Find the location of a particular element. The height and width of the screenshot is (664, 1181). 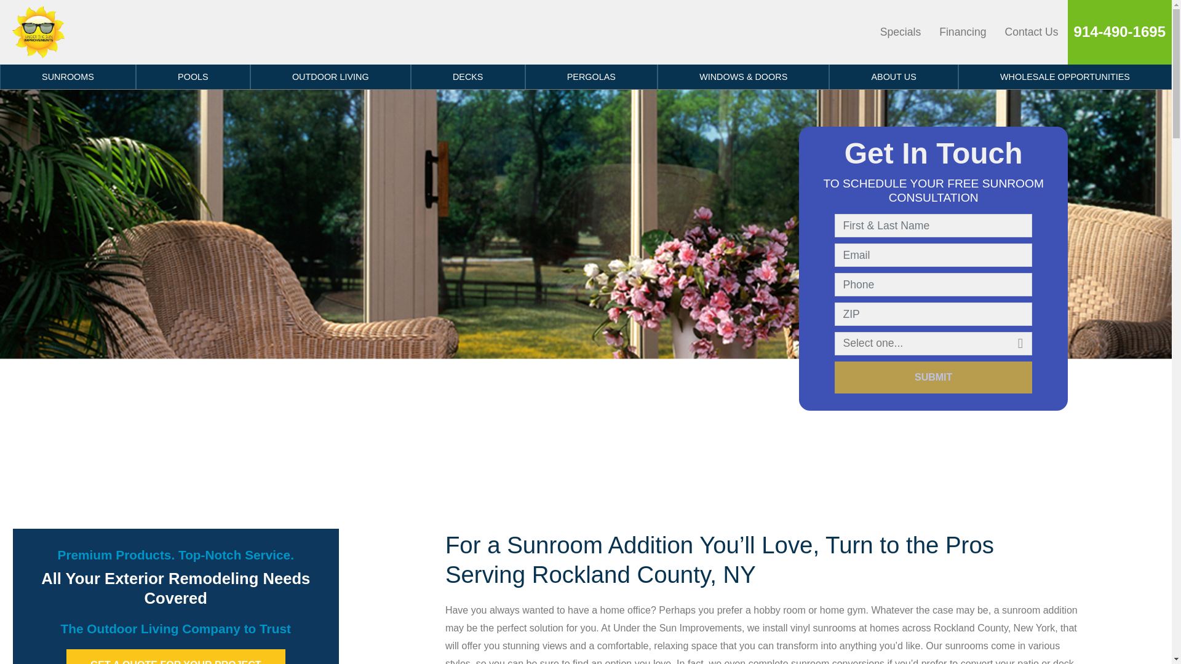

ABOUT US is located at coordinates (893, 76).